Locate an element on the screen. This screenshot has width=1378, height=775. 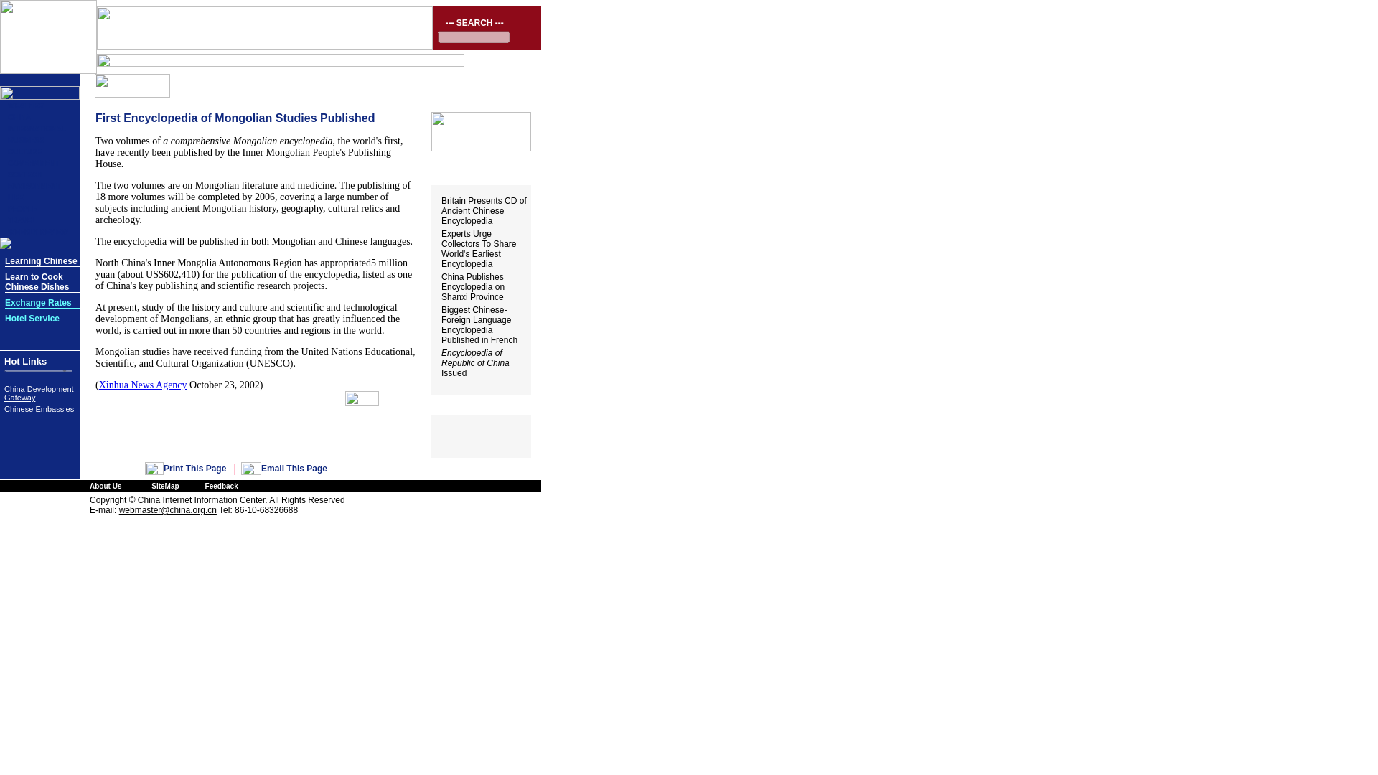
INTERNATIONAL is located at coordinates (37, 128).